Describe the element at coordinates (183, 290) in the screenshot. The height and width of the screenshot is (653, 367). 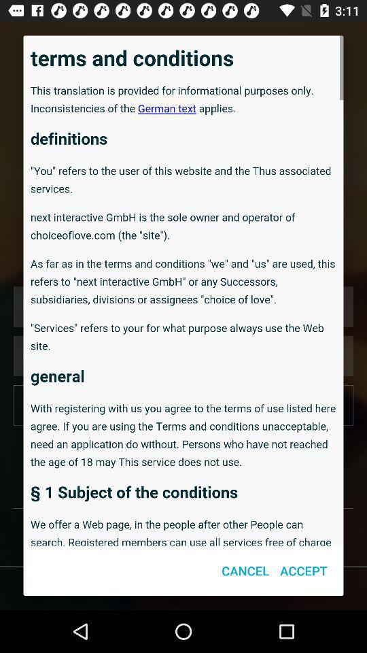
I see `terms and conditons details in screen` at that location.